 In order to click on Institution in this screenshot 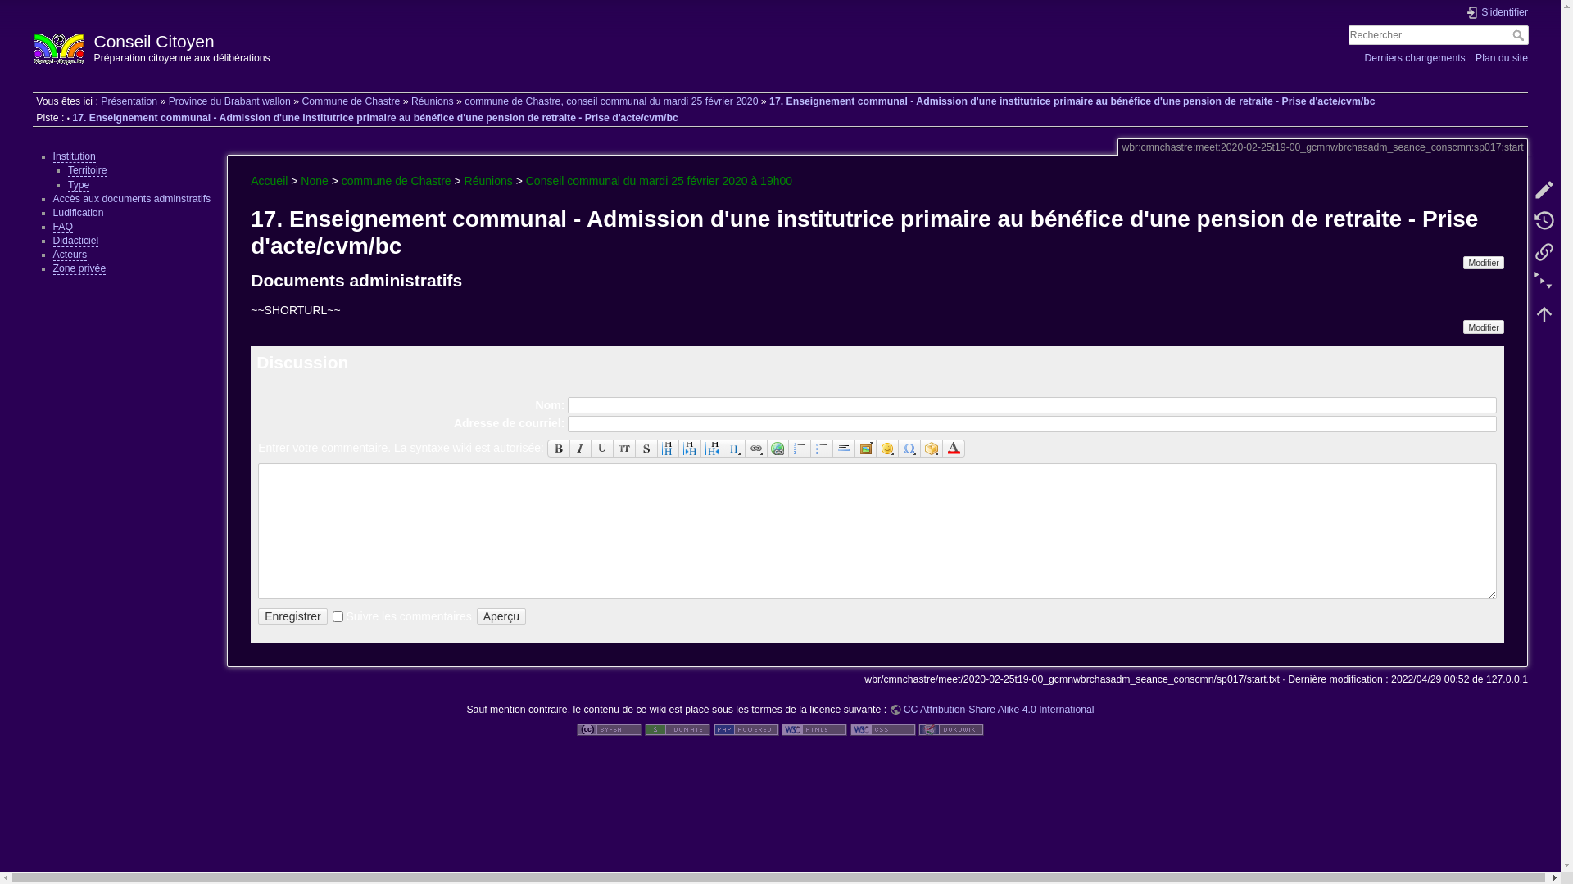, I will do `click(74, 157)`.